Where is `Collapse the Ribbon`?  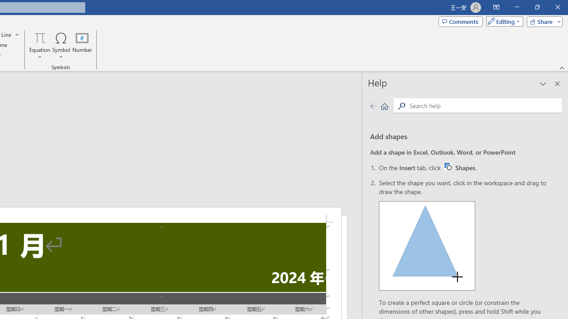 Collapse the Ribbon is located at coordinates (463, 167).